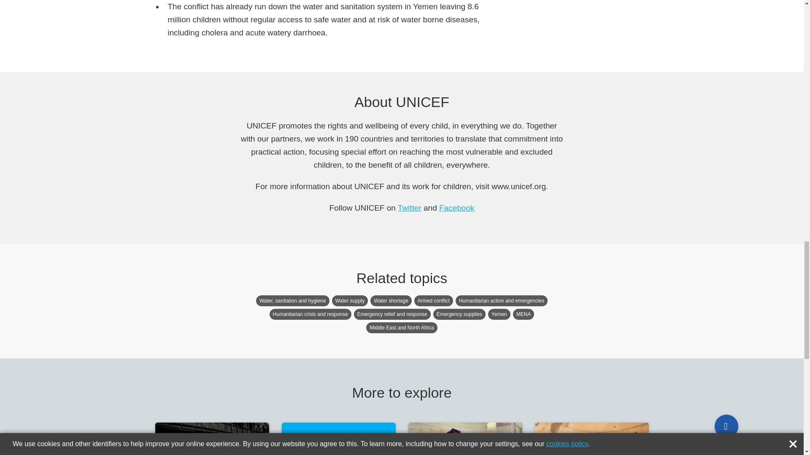  Describe the element at coordinates (433, 300) in the screenshot. I see `Armed conflict` at that location.